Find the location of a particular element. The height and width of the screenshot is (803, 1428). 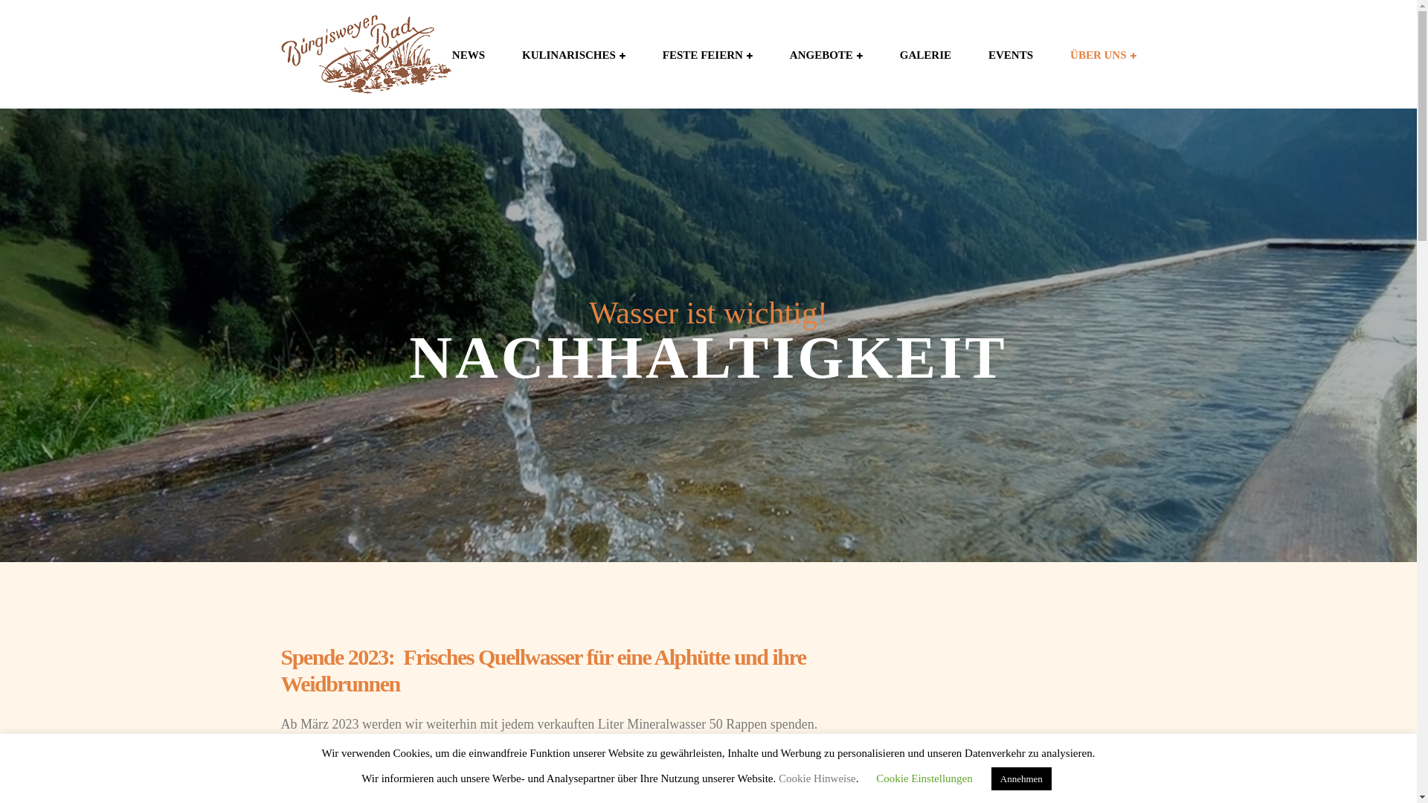

KULINARISCHES is located at coordinates (574, 55).